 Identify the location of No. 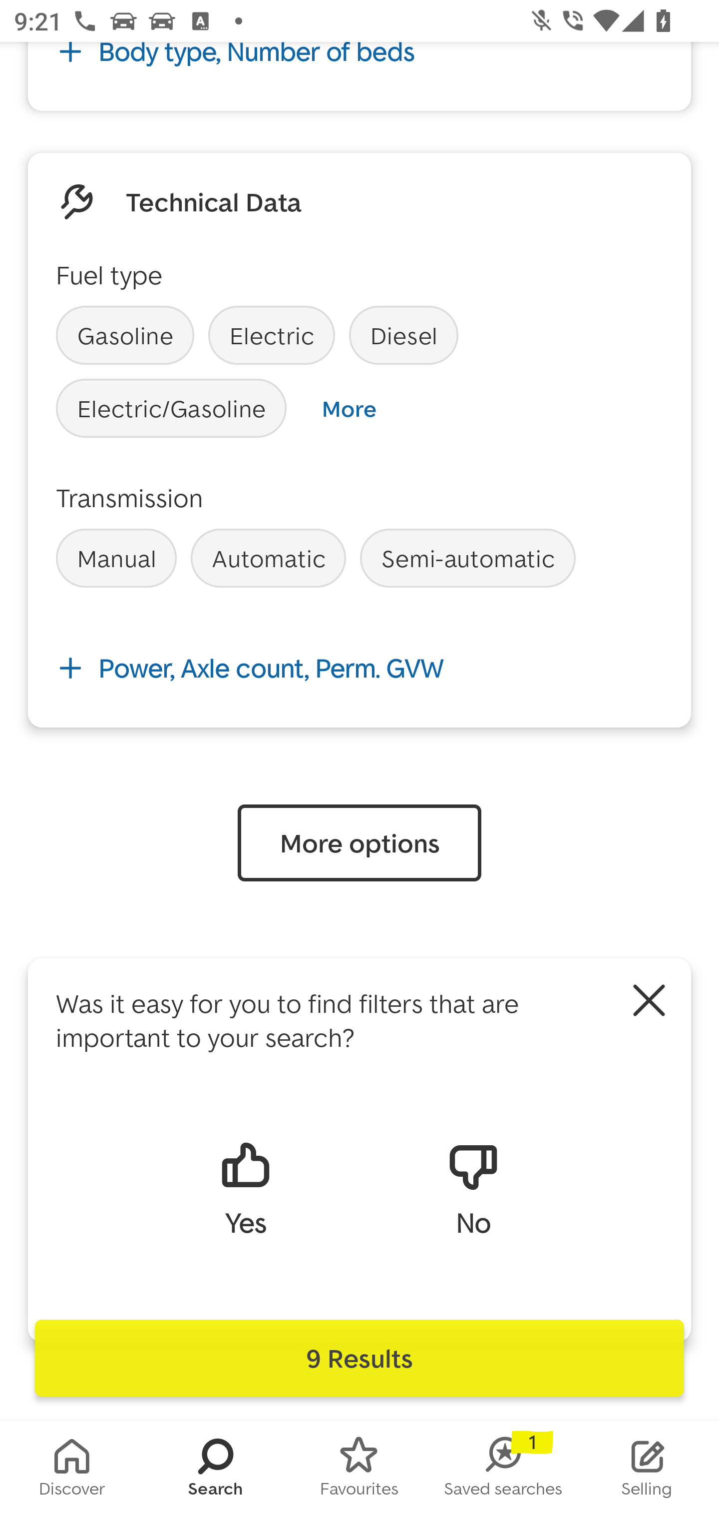
(473, 1187).